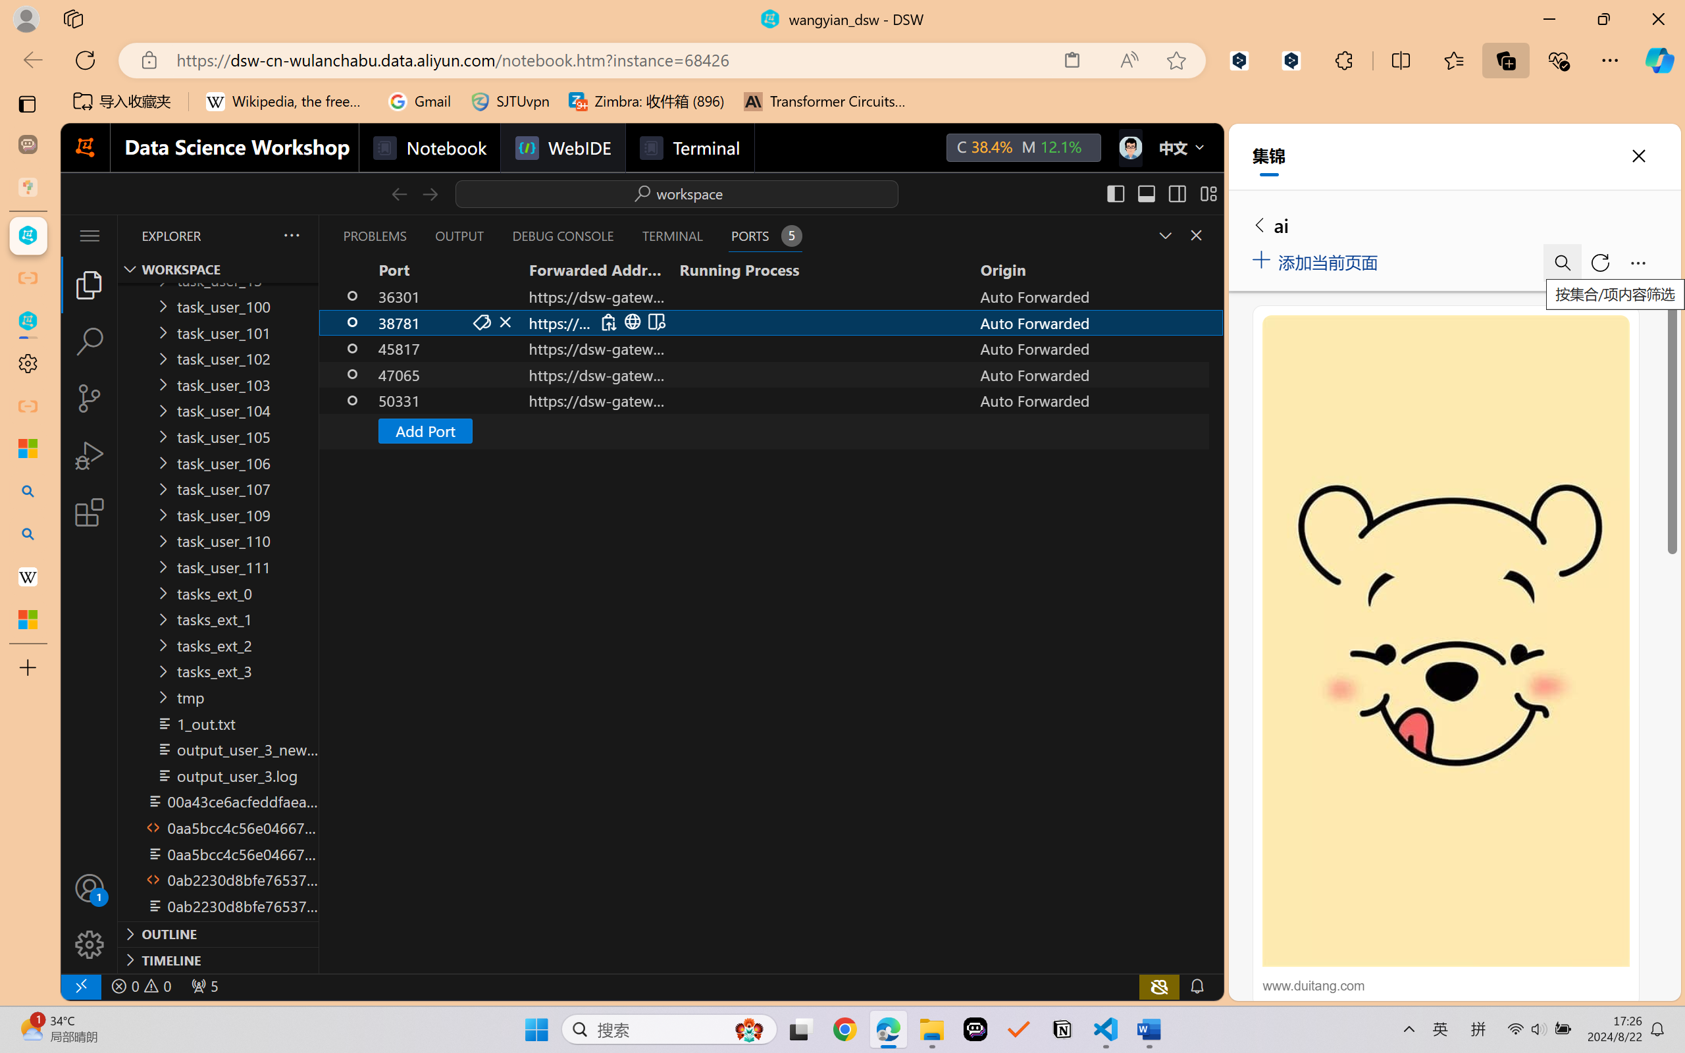 The width and height of the screenshot is (1685, 1053). I want to click on Copy Local Address (Ctrl+C), so click(608, 322).